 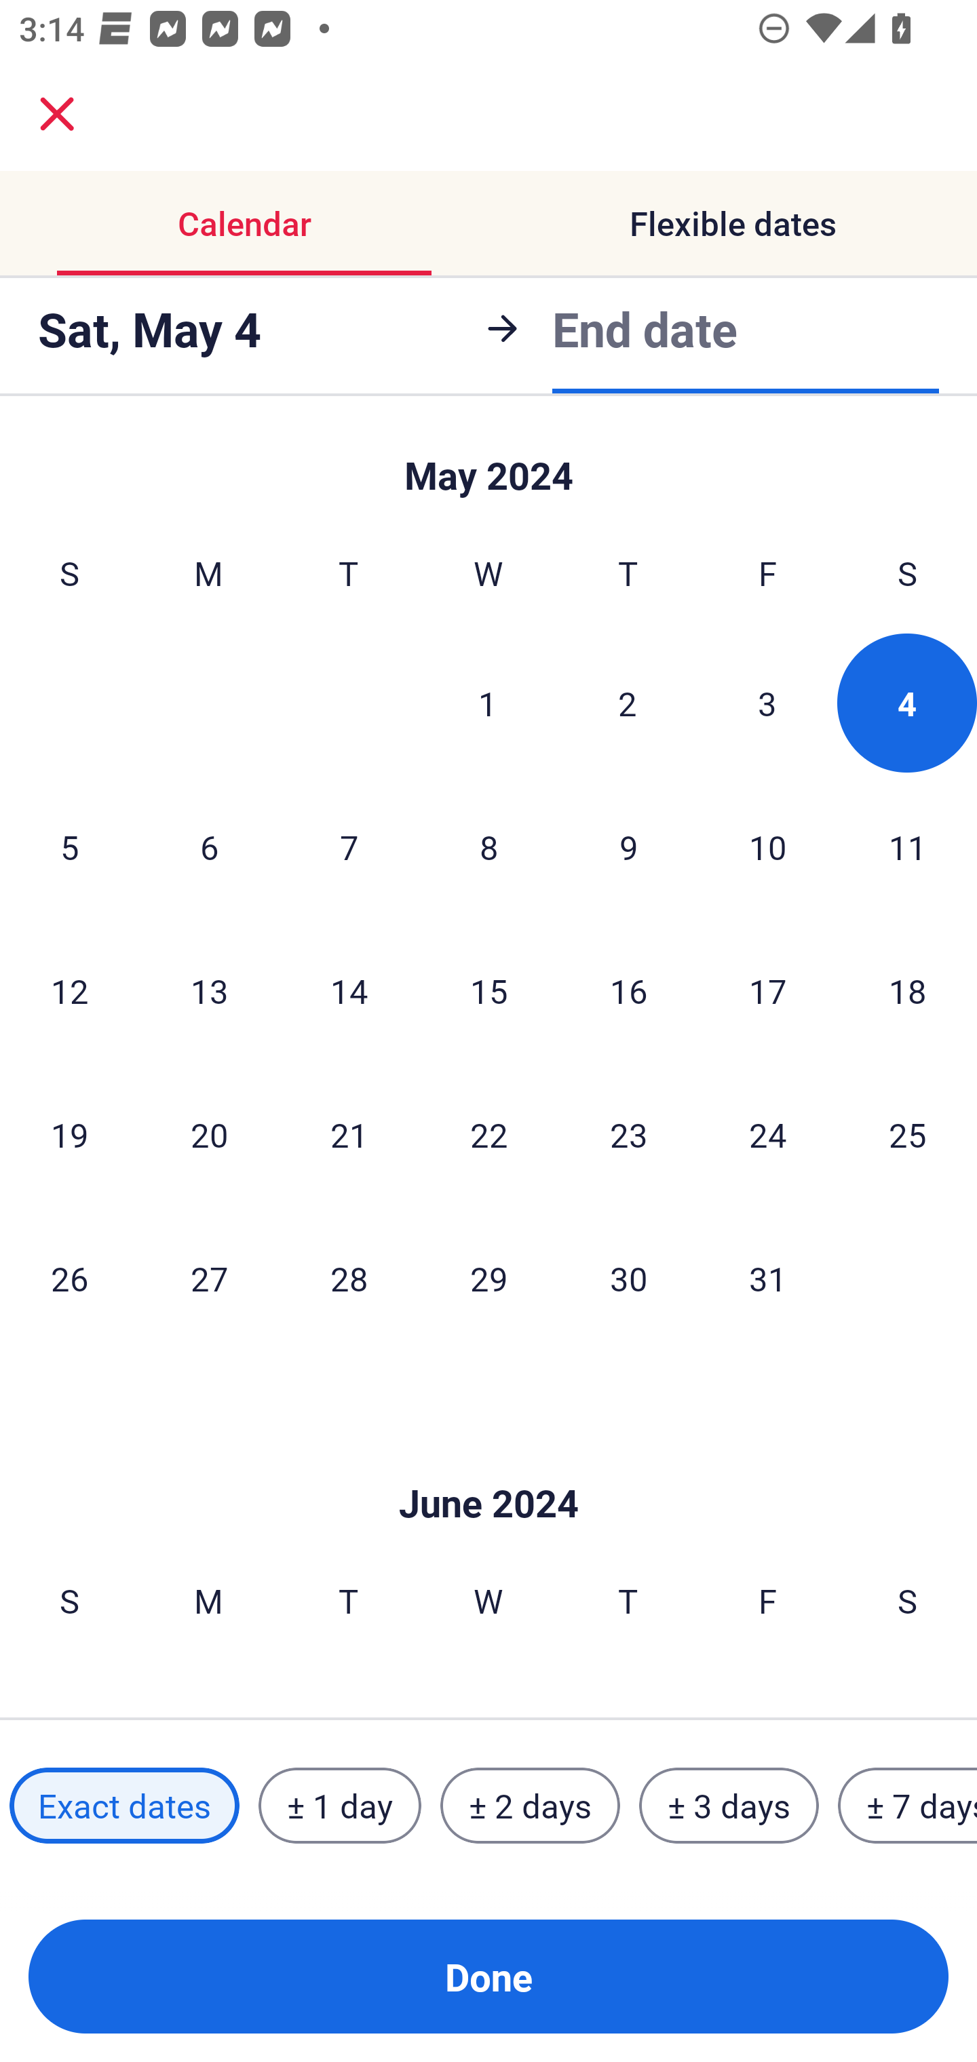 What do you see at coordinates (768, 990) in the screenshot?
I see `17 Friday, May 17, 2024` at bounding box center [768, 990].